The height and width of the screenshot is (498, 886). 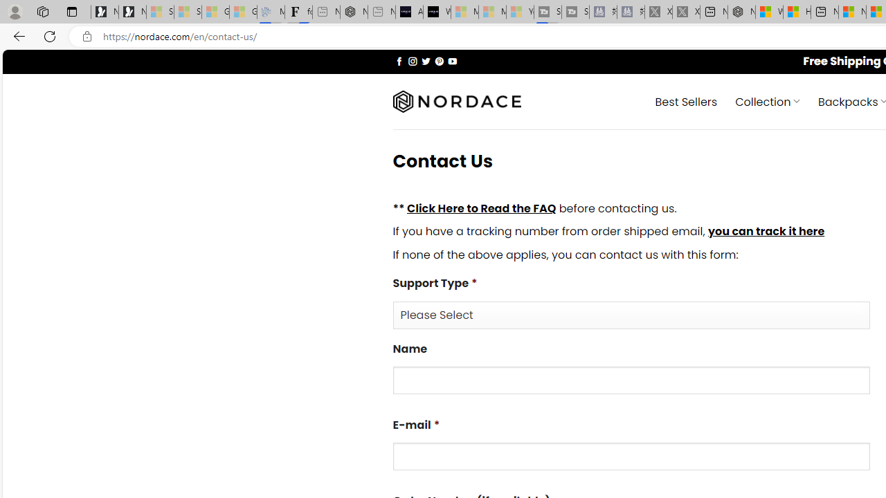 I want to click on  Best Sellers, so click(x=685, y=101).